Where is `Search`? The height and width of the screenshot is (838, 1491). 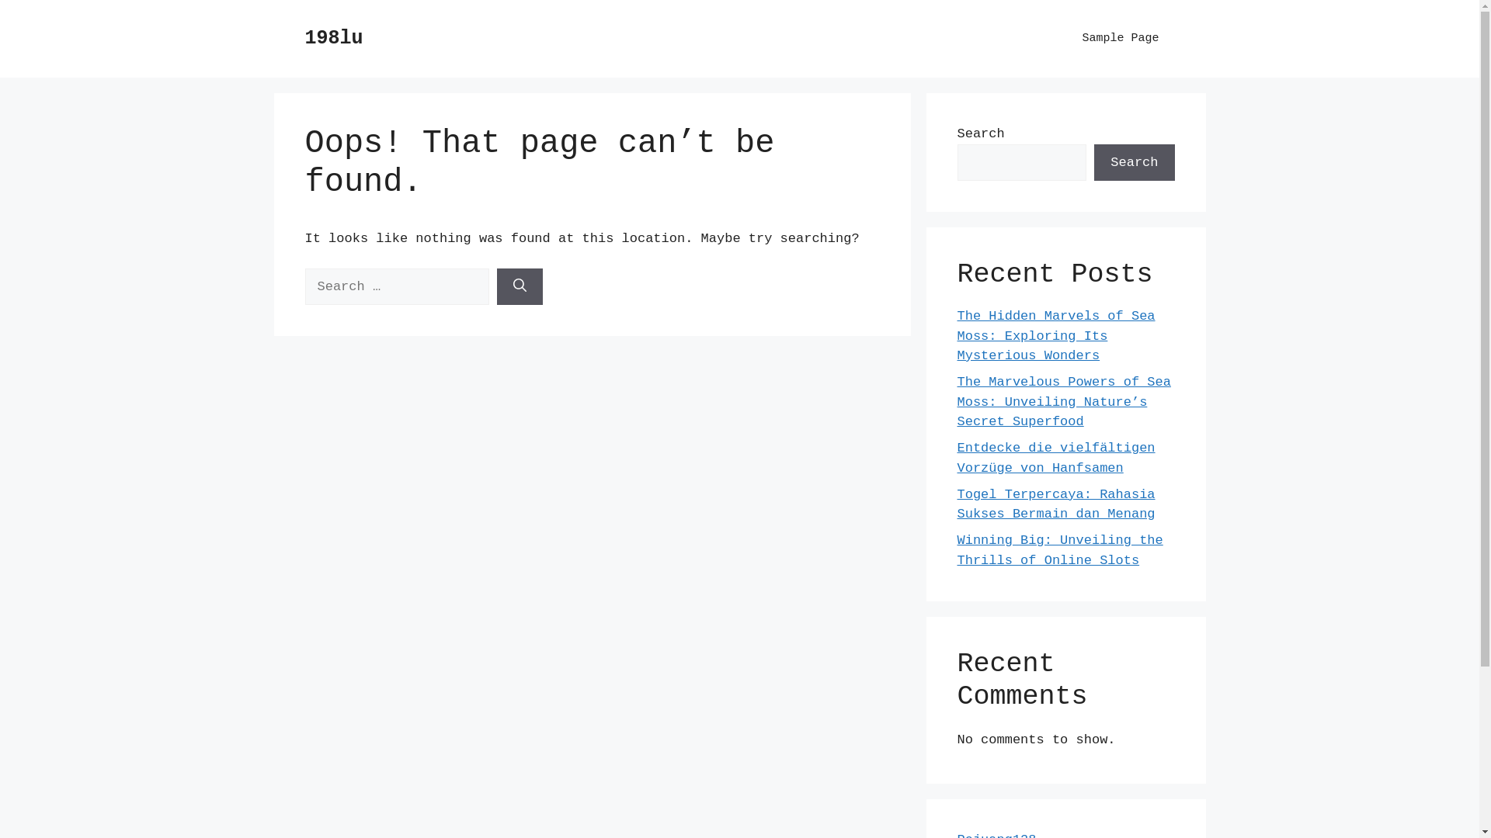 Search is located at coordinates (1134, 163).